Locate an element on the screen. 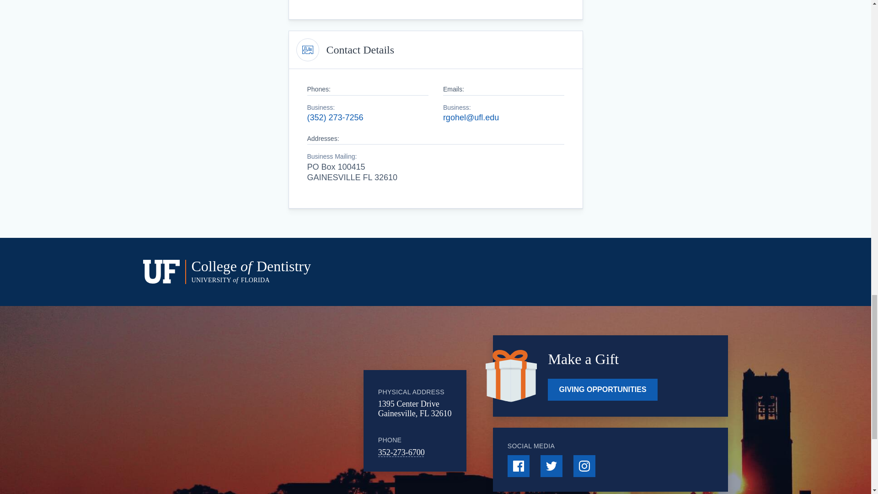  352-273-6700 is located at coordinates (402, 452).